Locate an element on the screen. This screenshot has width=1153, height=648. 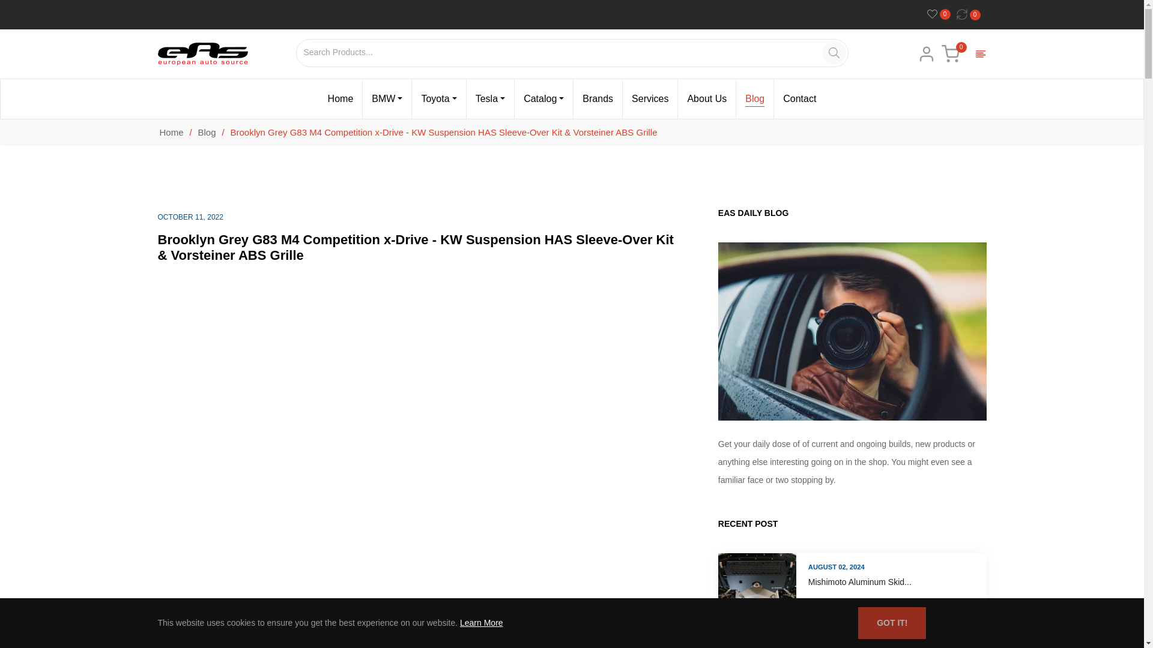
Home is located at coordinates (341, 98).